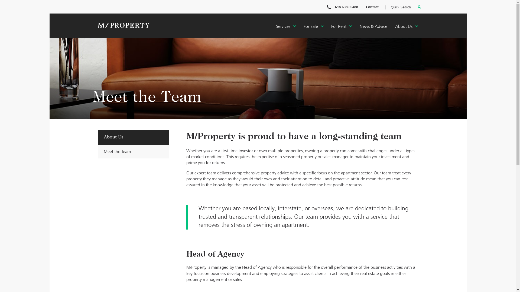 The height and width of the screenshot is (292, 520). Describe the element at coordinates (341, 27) in the screenshot. I see `For Rent` at that location.